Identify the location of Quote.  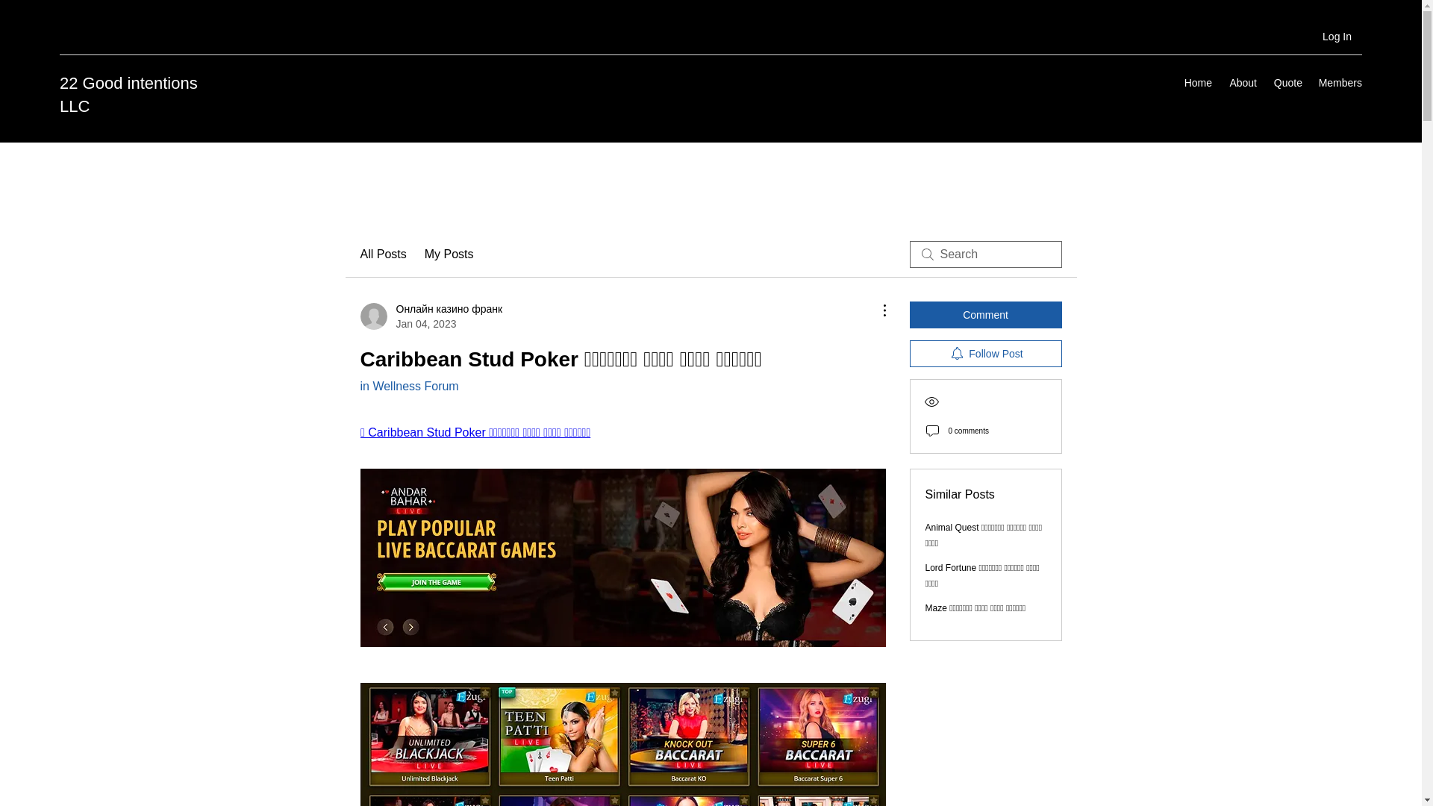
(1287, 83).